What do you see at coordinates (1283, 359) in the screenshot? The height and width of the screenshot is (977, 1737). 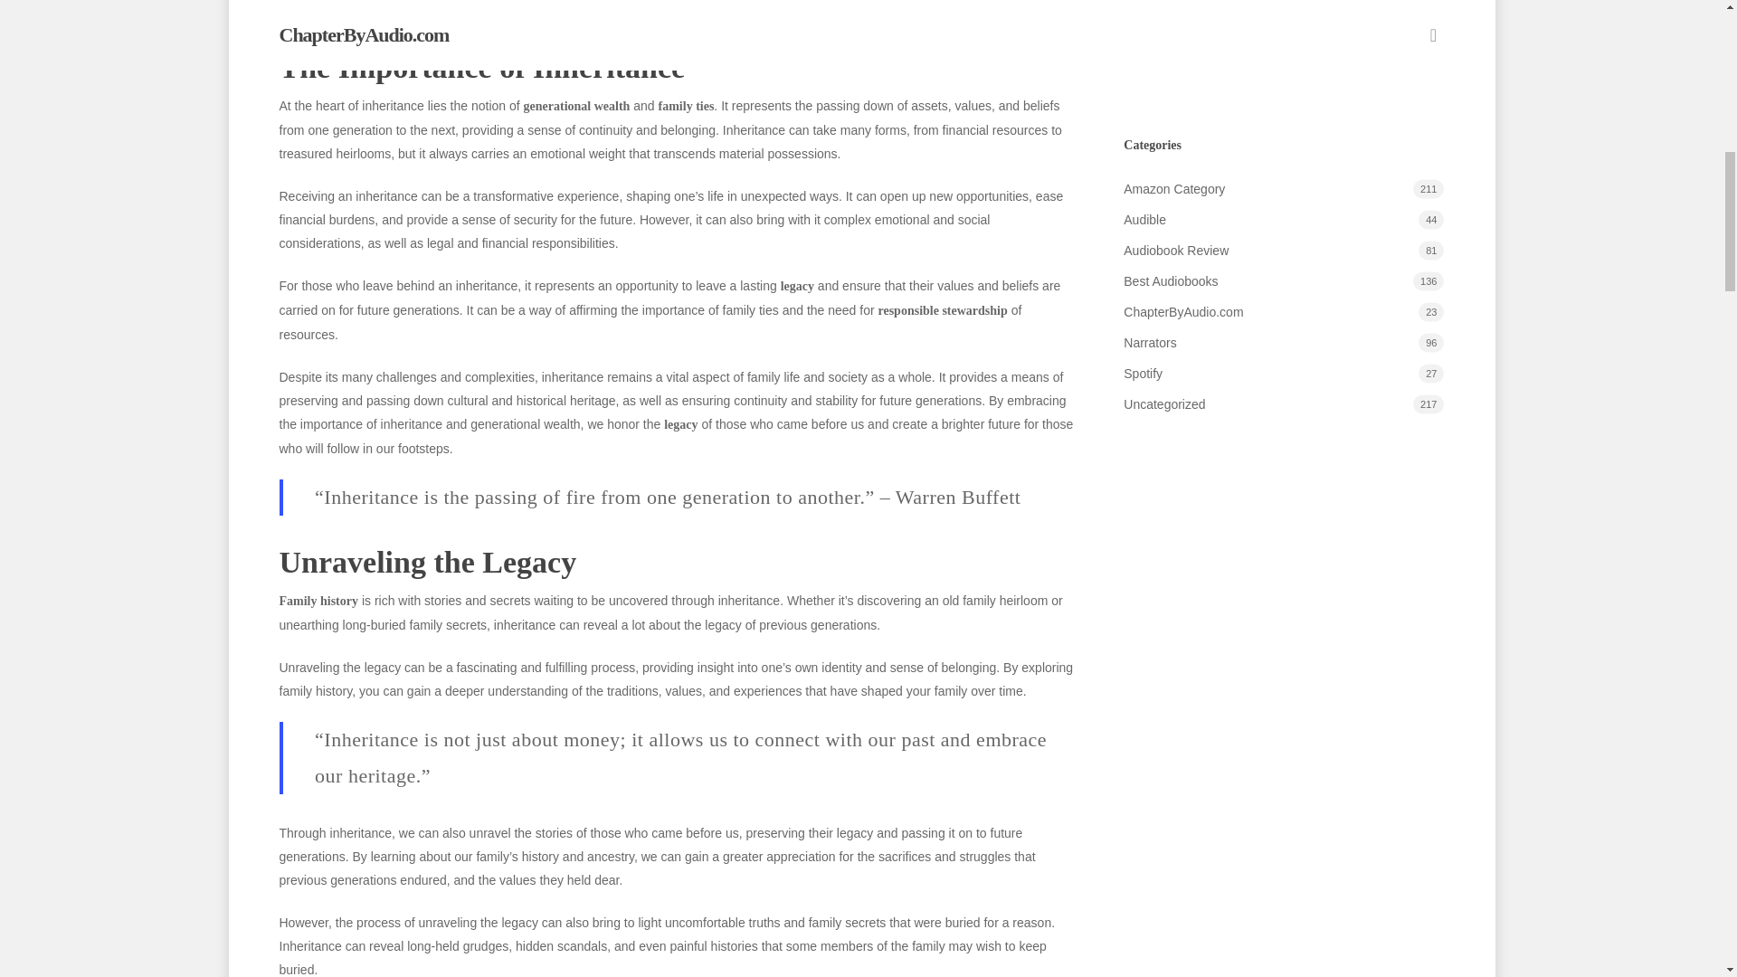 I see `ChapterByAudio.com` at bounding box center [1283, 359].